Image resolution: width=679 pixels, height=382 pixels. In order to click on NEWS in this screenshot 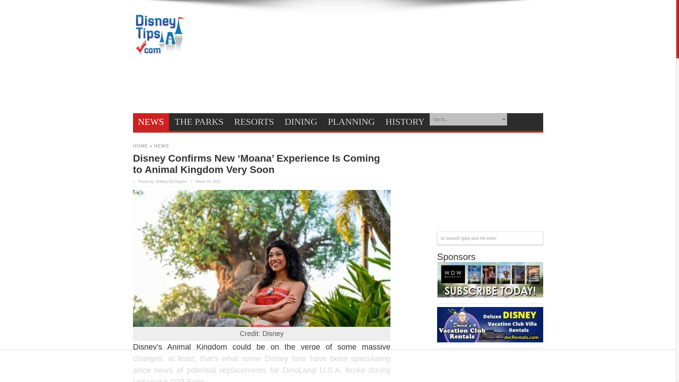, I will do `click(161, 146)`.